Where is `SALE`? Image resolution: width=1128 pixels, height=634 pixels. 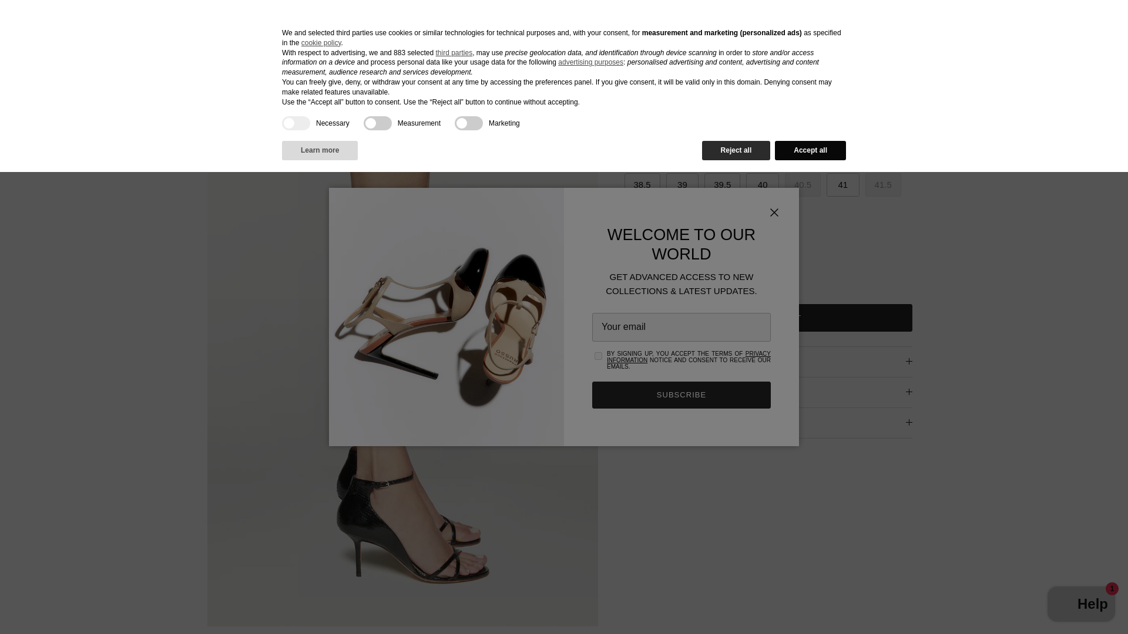
SALE is located at coordinates (159, 24).